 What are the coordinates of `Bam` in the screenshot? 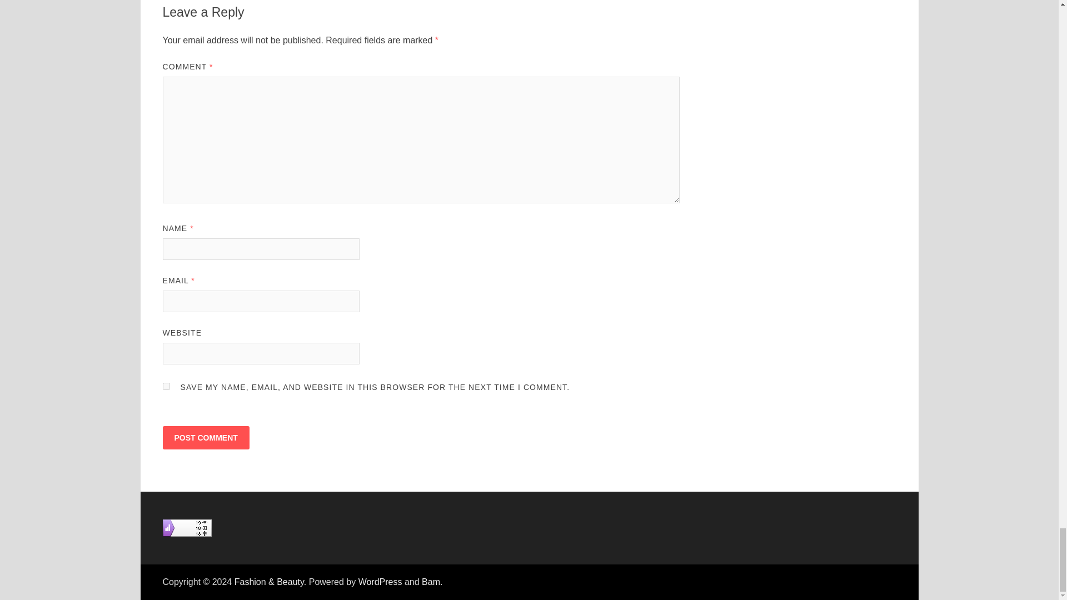 It's located at (430, 582).